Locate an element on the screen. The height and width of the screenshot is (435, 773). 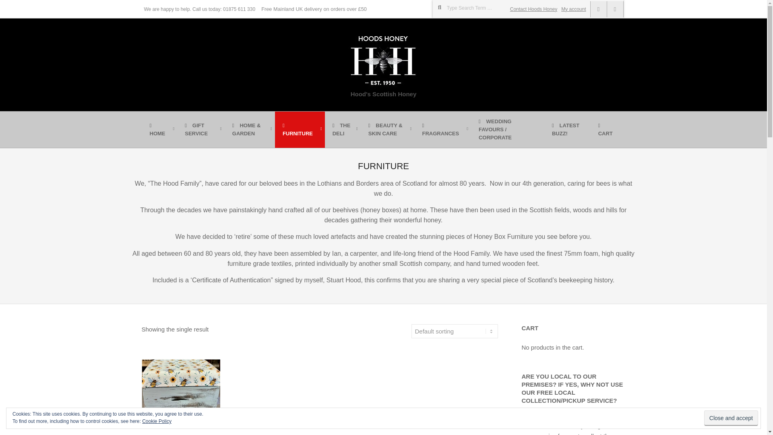
Close and accept is located at coordinates (731, 418).